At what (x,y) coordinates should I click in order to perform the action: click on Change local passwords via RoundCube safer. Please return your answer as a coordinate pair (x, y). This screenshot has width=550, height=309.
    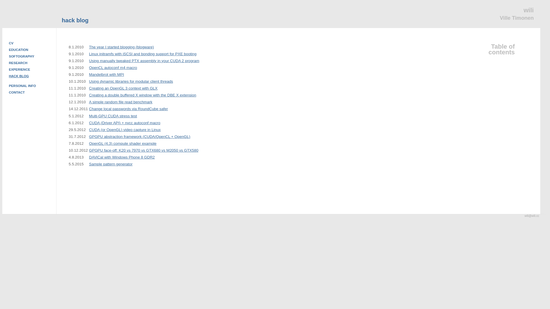
    Looking at the image, I should click on (128, 109).